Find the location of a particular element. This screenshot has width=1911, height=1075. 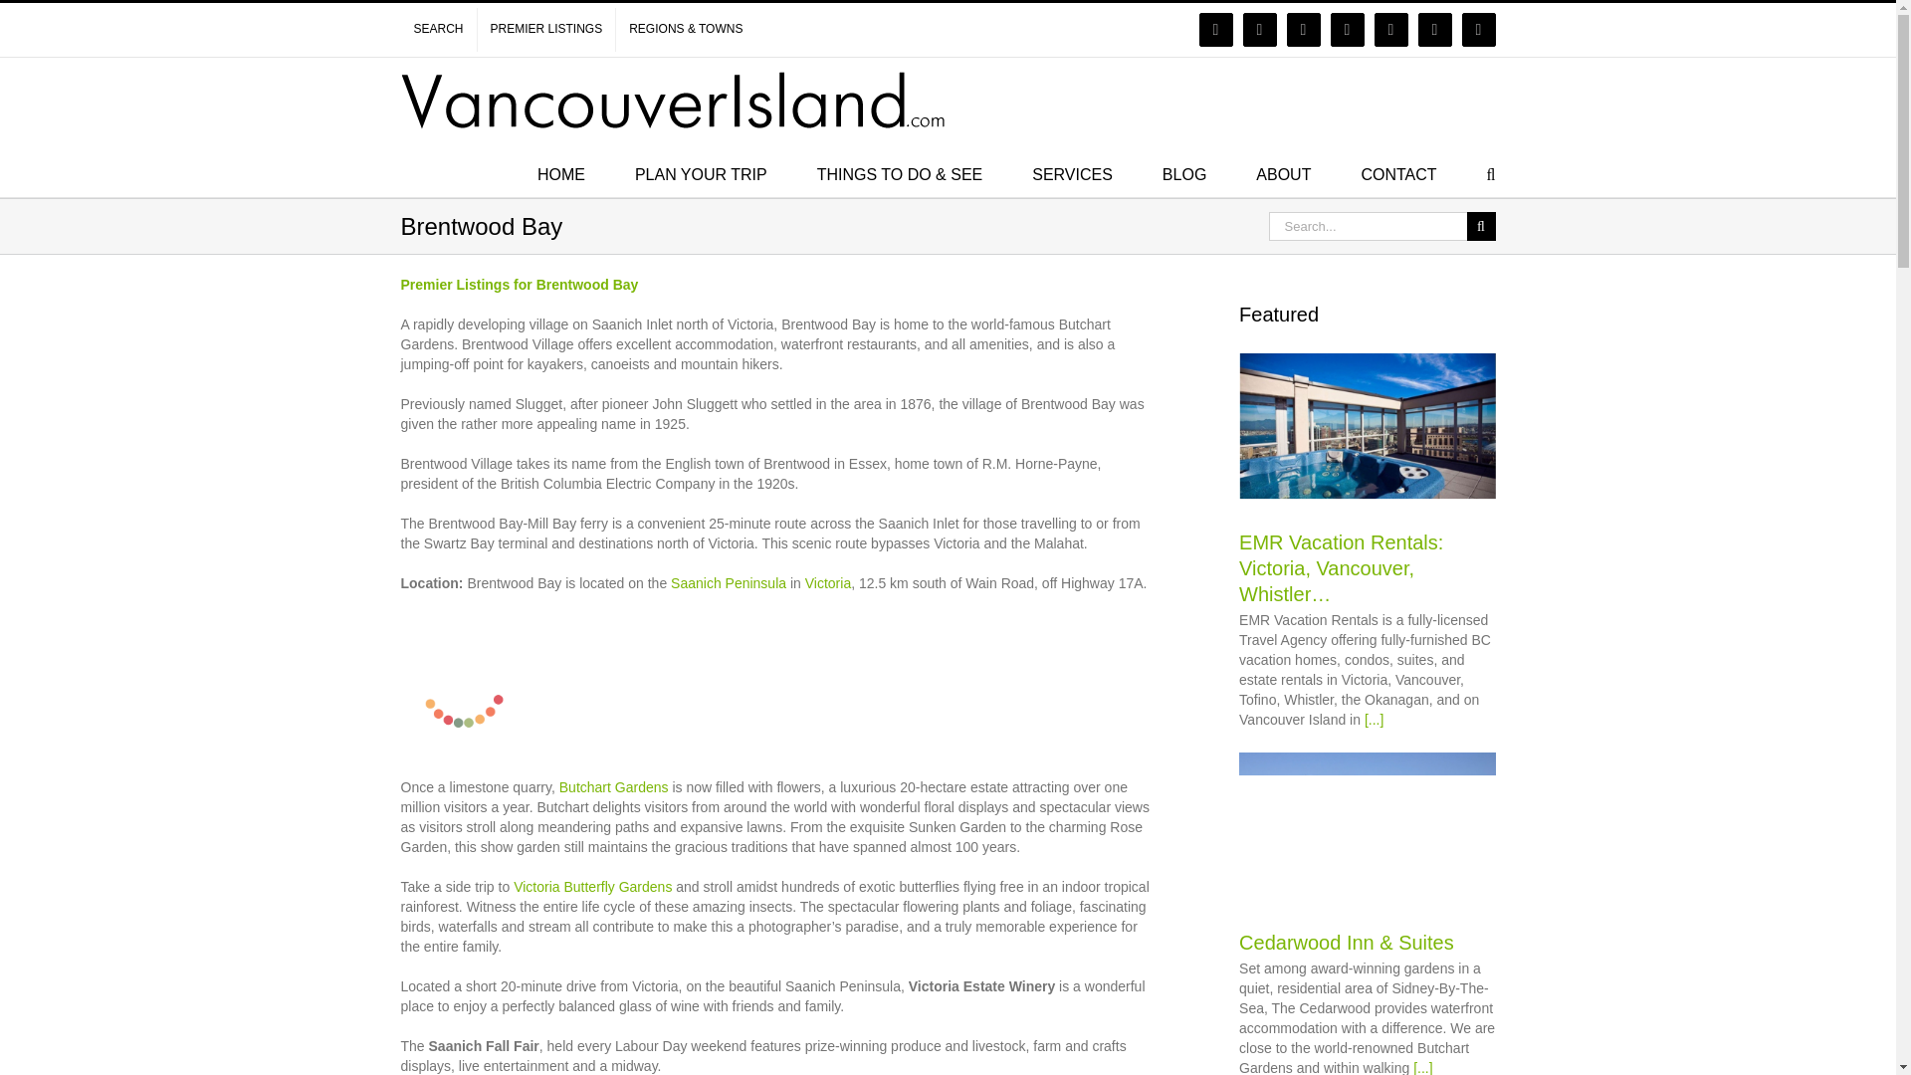

Twitter is located at coordinates (1303, 30).